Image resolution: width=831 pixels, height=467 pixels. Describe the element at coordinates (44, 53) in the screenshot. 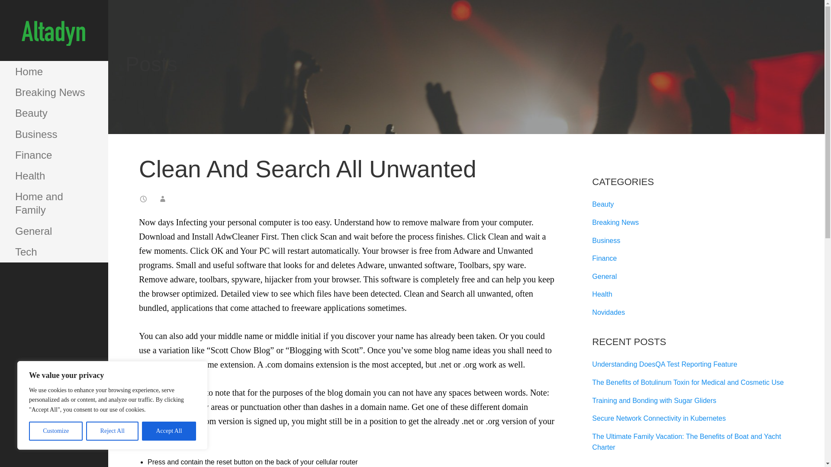

I see `ALTADYN` at that location.